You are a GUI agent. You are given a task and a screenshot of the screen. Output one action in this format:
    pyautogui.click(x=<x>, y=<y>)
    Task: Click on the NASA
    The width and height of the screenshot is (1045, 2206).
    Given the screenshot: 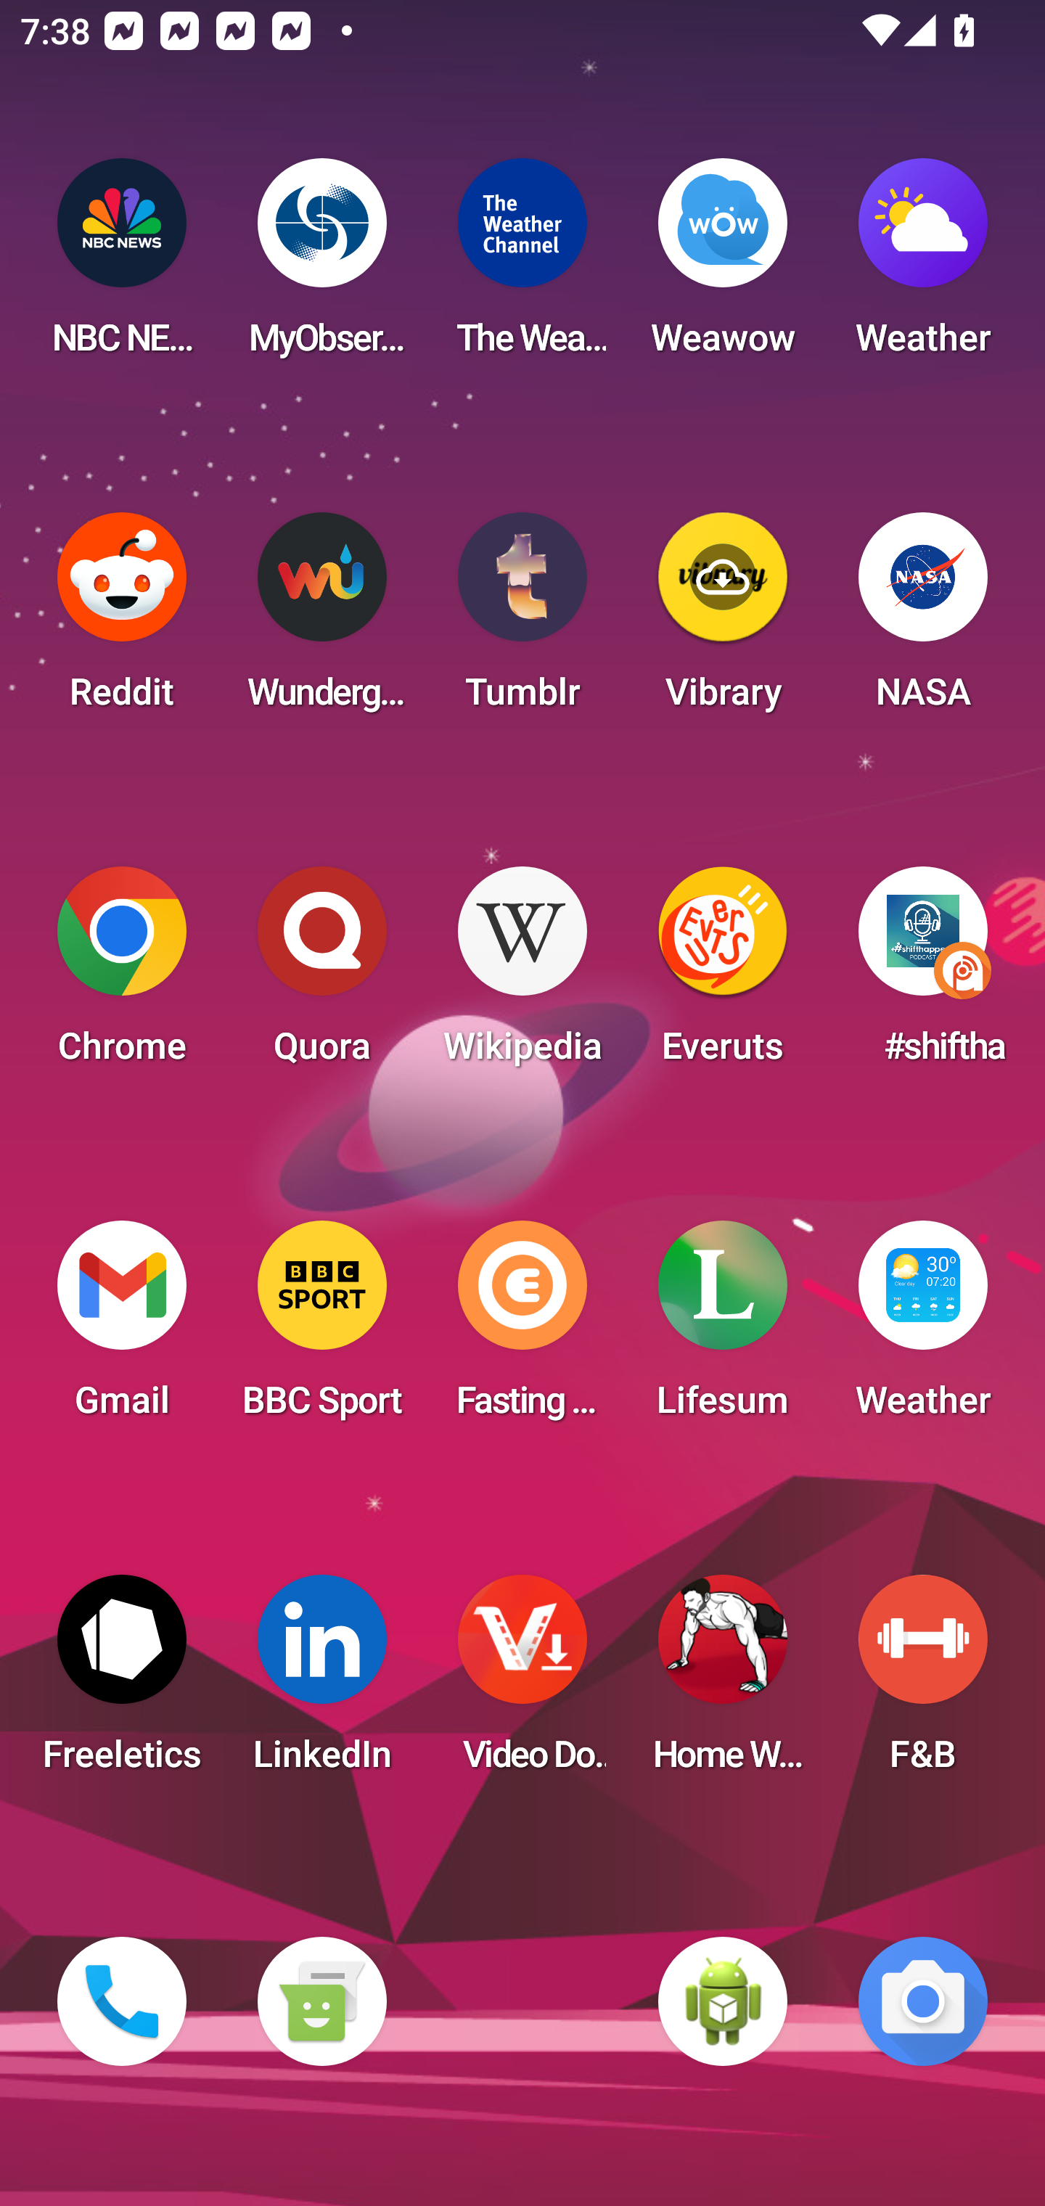 What is the action you would take?
    pyautogui.click(x=923, y=620)
    